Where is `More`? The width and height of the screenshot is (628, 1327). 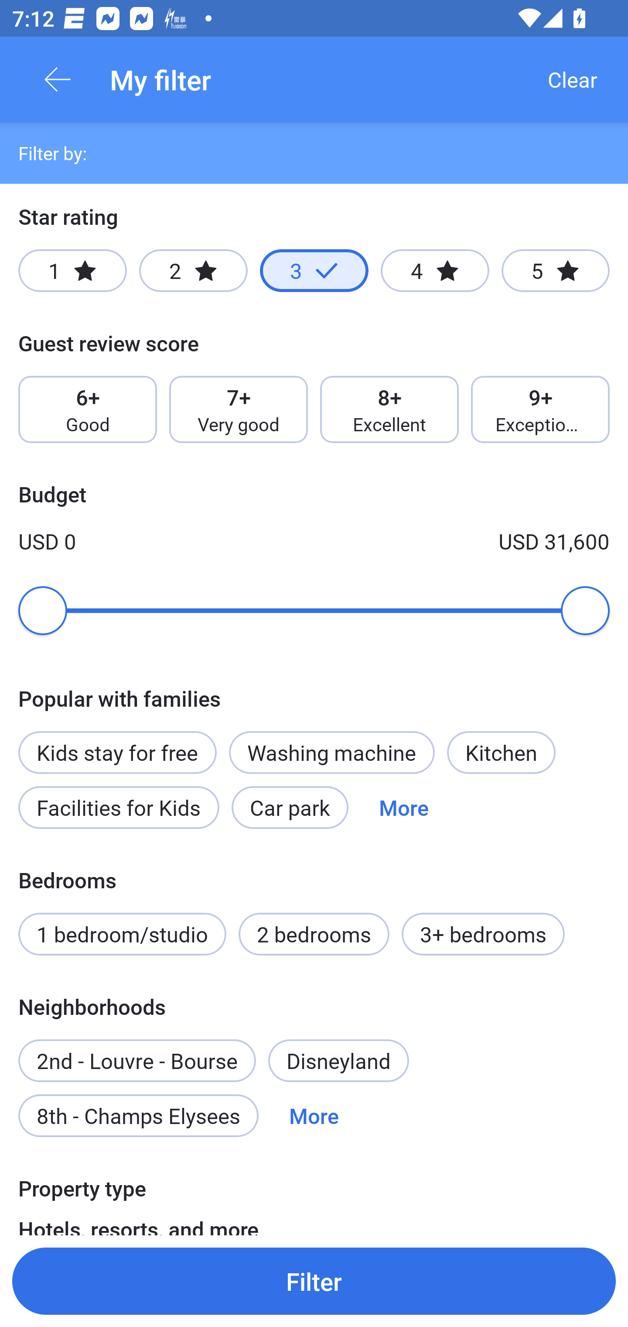
More is located at coordinates (404, 808).